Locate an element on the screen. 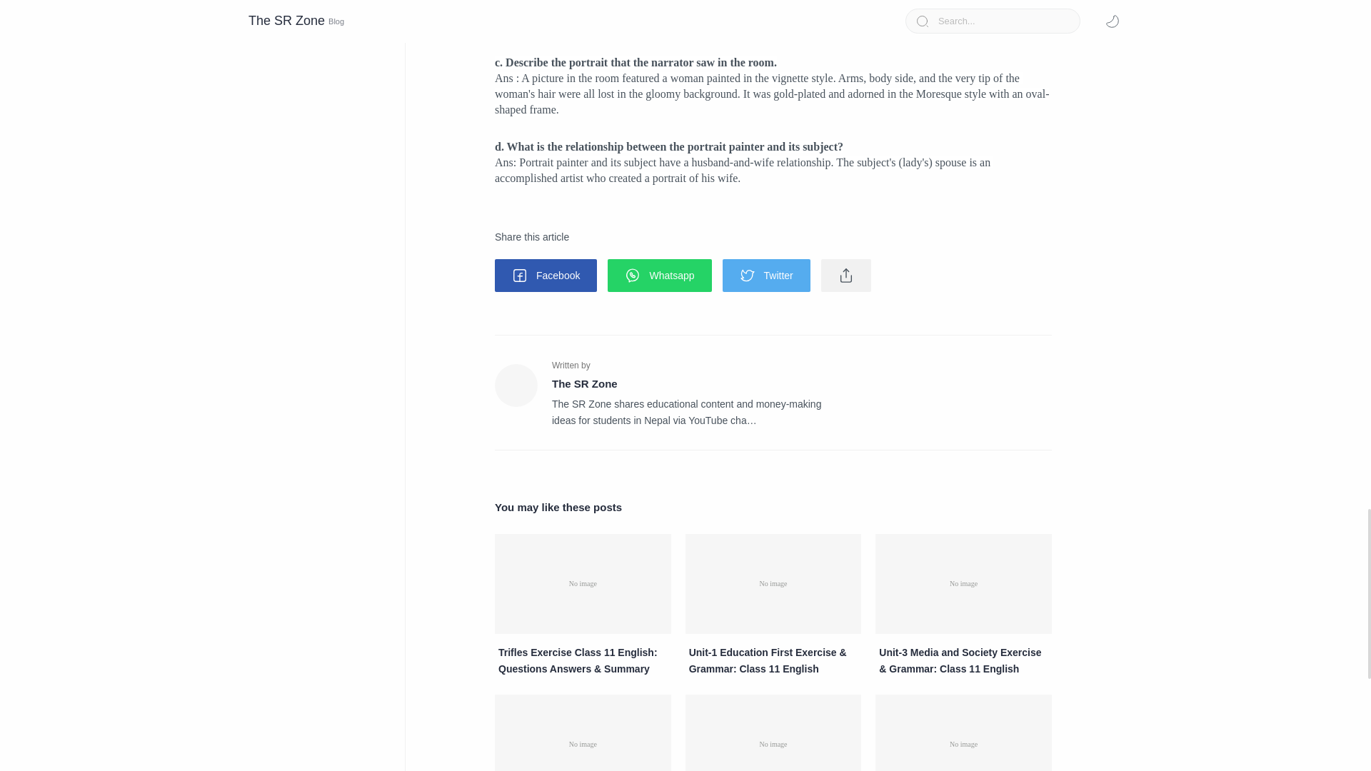 The image size is (1371, 771). Share to Facebook is located at coordinates (546, 276).